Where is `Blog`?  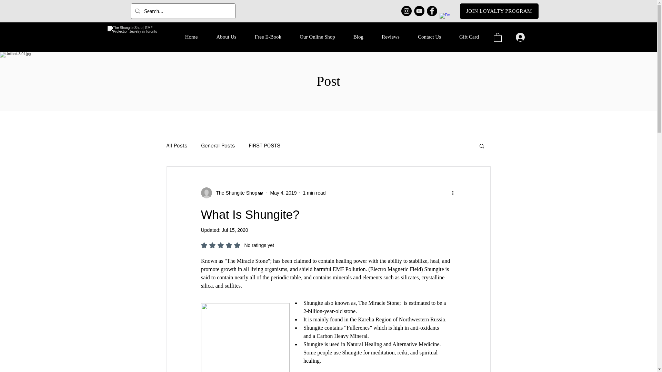
Blog is located at coordinates (358, 37).